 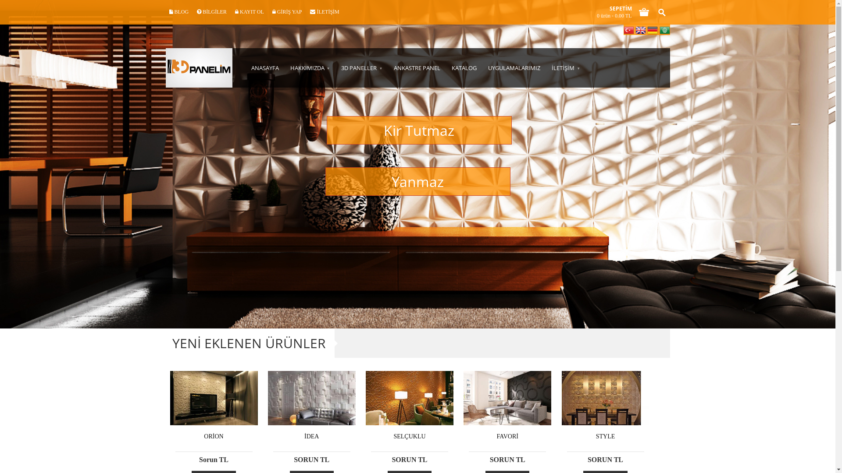 I want to click on Arabic, so click(x=665, y=31).